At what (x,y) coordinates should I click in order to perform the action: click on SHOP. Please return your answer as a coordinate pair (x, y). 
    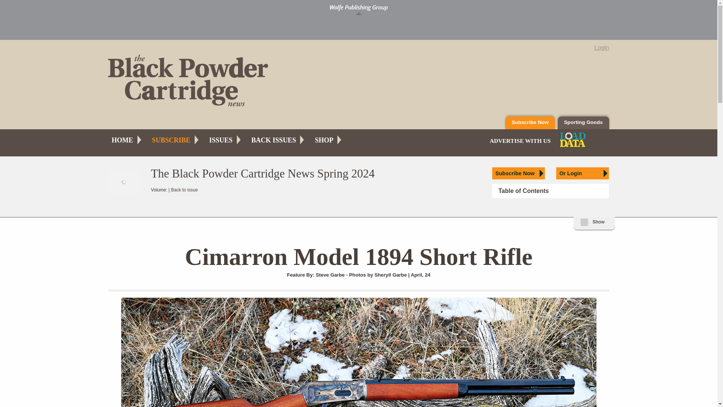
    Looking at the image, I should click on (324, 140).